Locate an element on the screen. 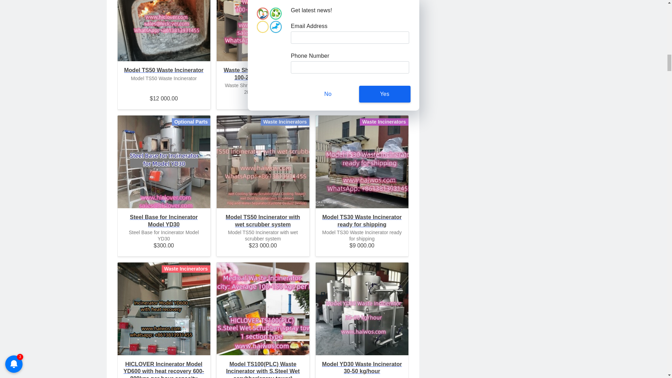  Steel Base for Incinerator Model YD30 is located at coordinates (164, 221).